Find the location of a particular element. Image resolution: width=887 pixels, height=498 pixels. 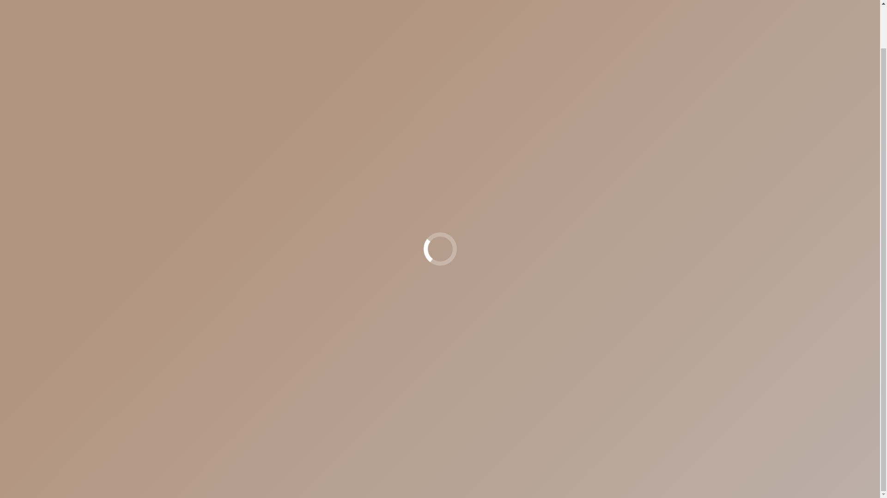

Speakers is located at coordinates (605, 290).